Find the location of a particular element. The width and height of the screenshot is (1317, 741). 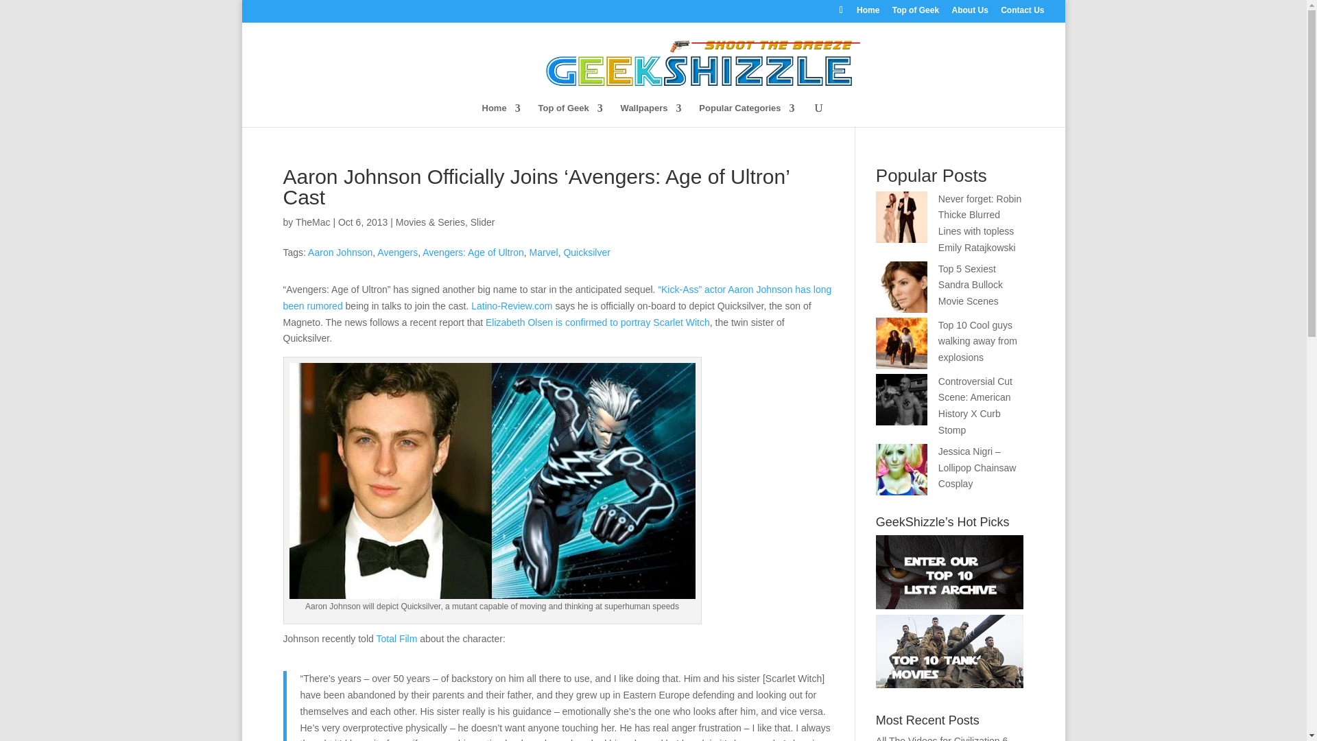

Posts by TheMac is located at coordinates (313, 222).